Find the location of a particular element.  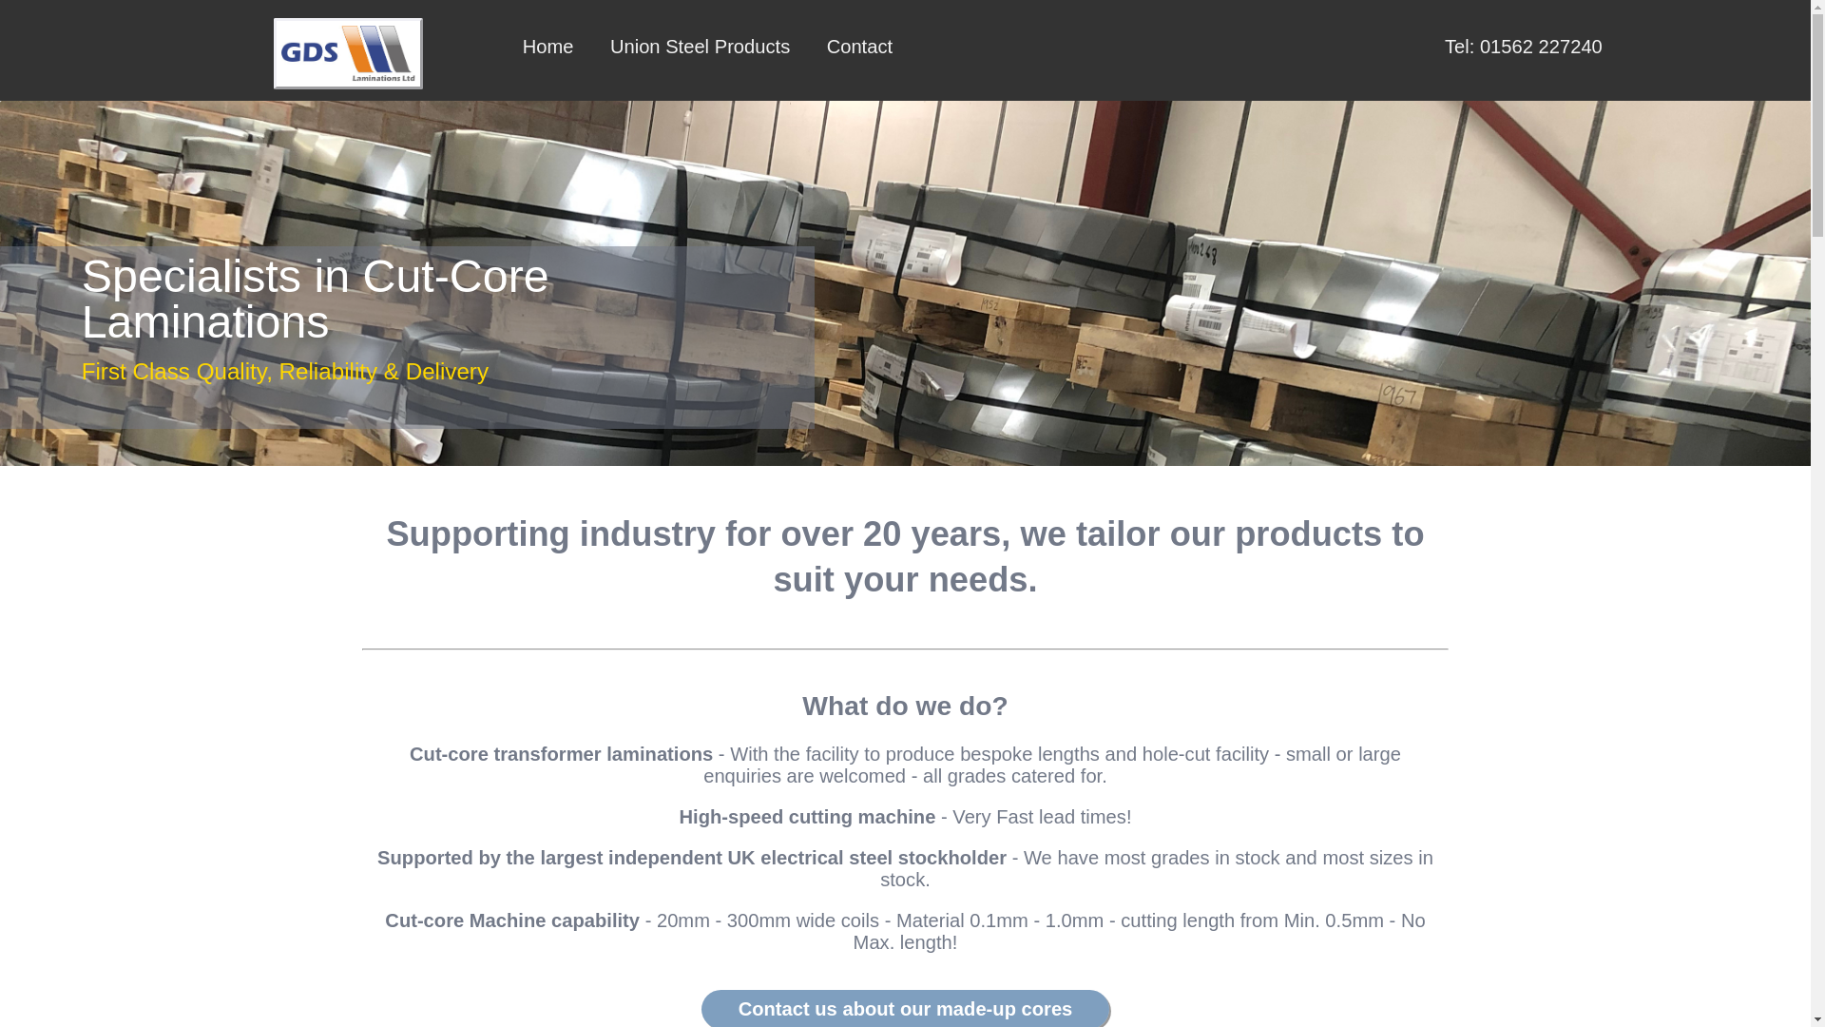

Contact us about our made-up cores is located at coordinates (905, 1008).